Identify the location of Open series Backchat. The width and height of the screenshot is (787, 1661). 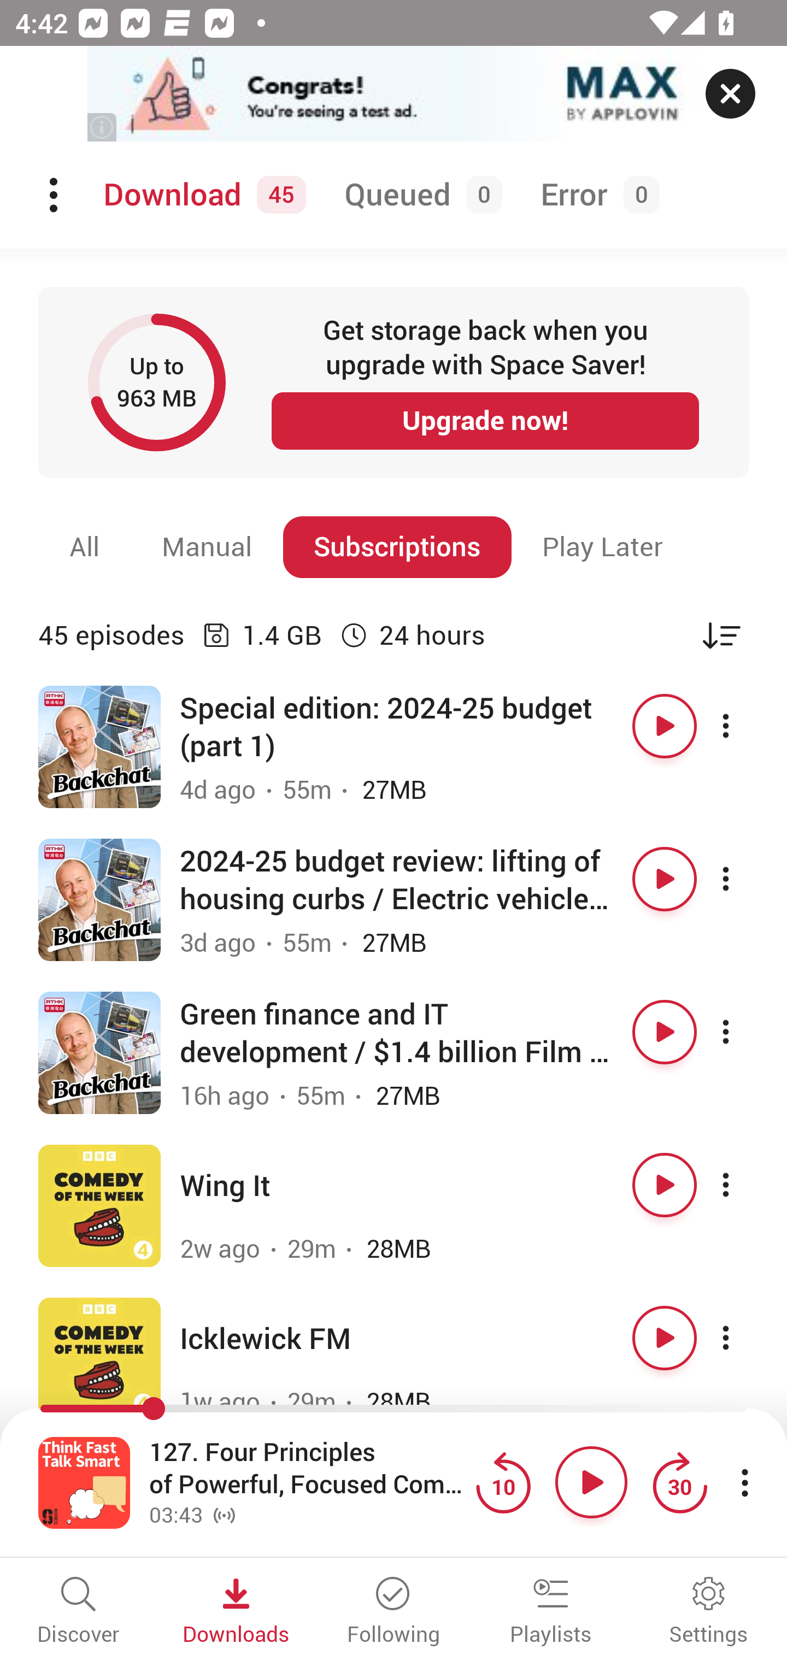
(99, 747).